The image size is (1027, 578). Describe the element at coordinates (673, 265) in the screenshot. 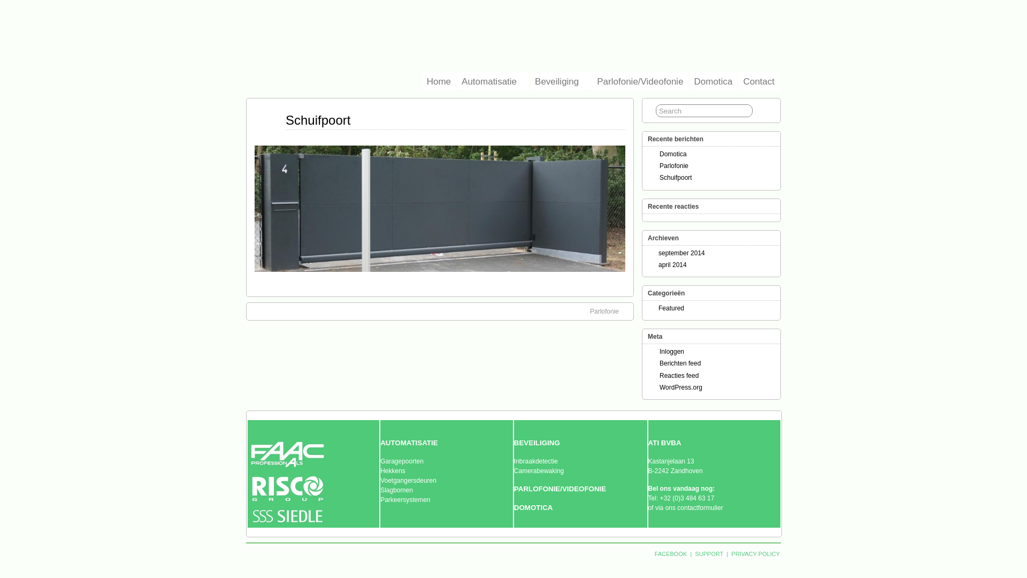

I see `april 2014` at that location.